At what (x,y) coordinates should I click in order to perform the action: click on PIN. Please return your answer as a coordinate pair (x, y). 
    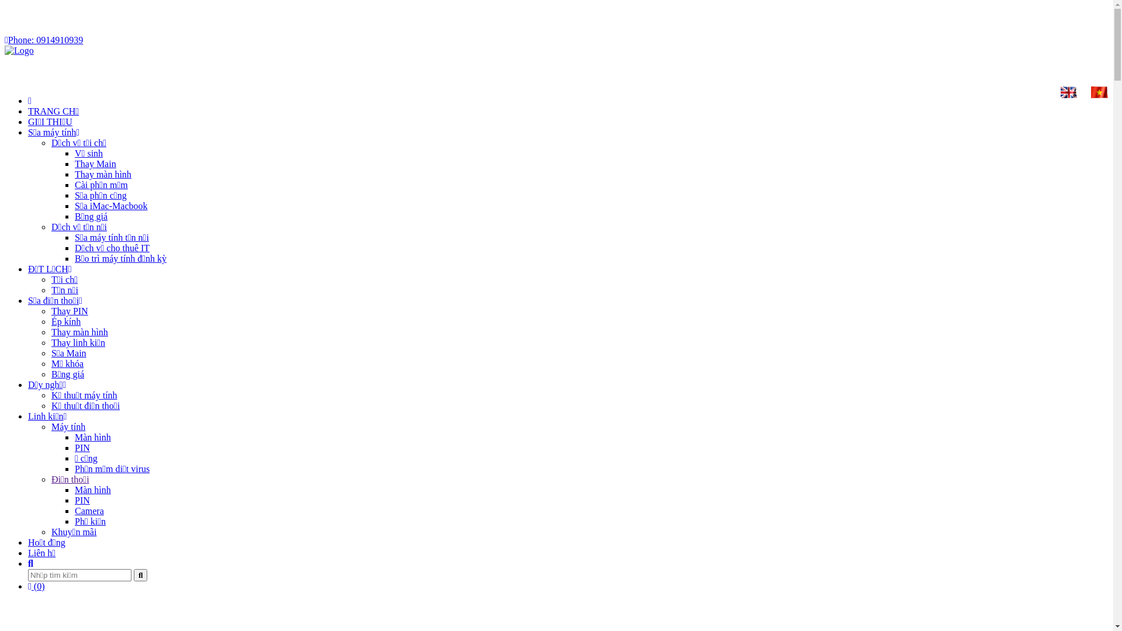
    Looking at the image, I should click on (82, 448).